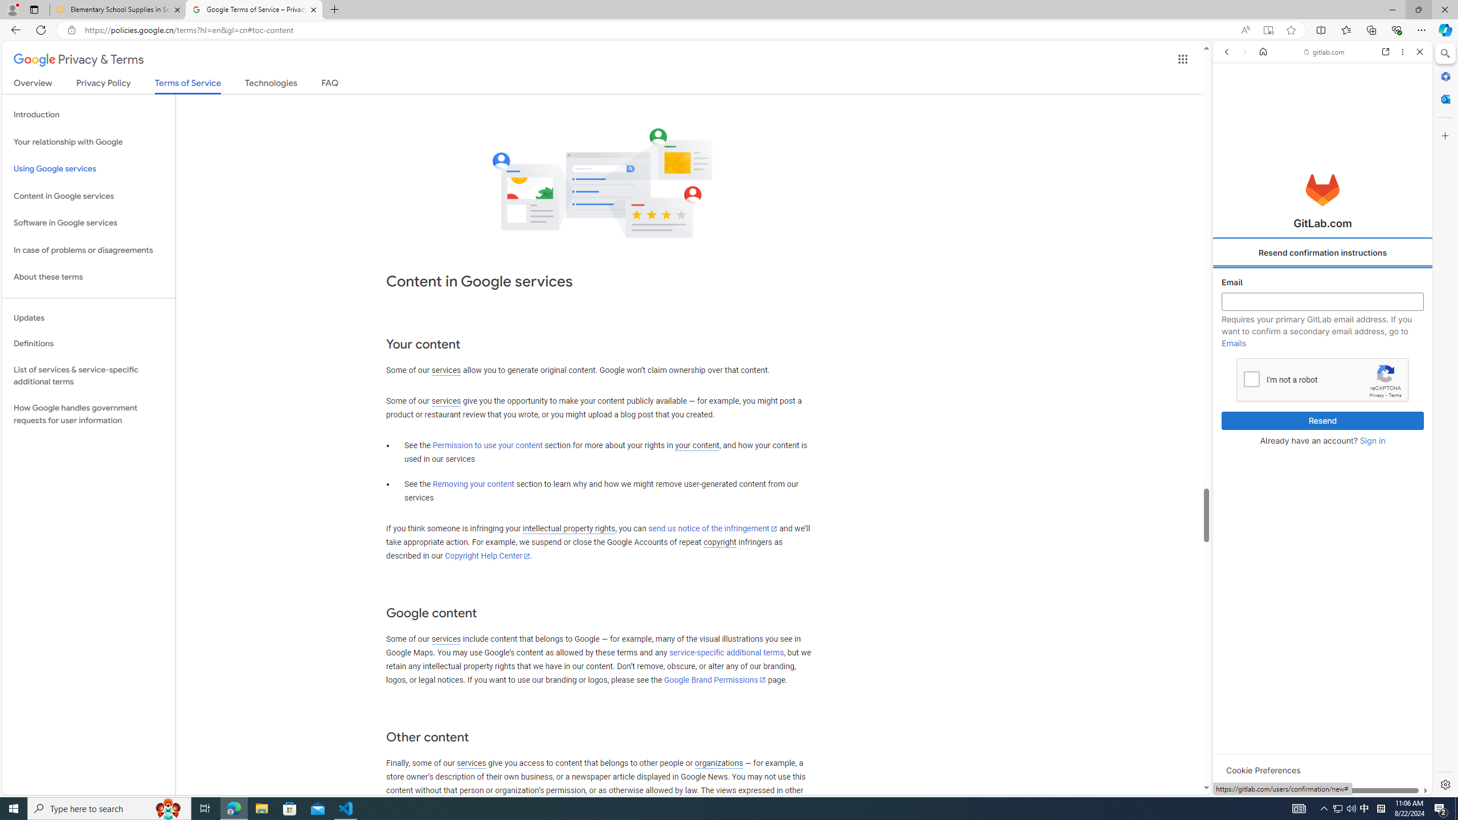  I want to click on Confirmation Page, so click(1322, 393).